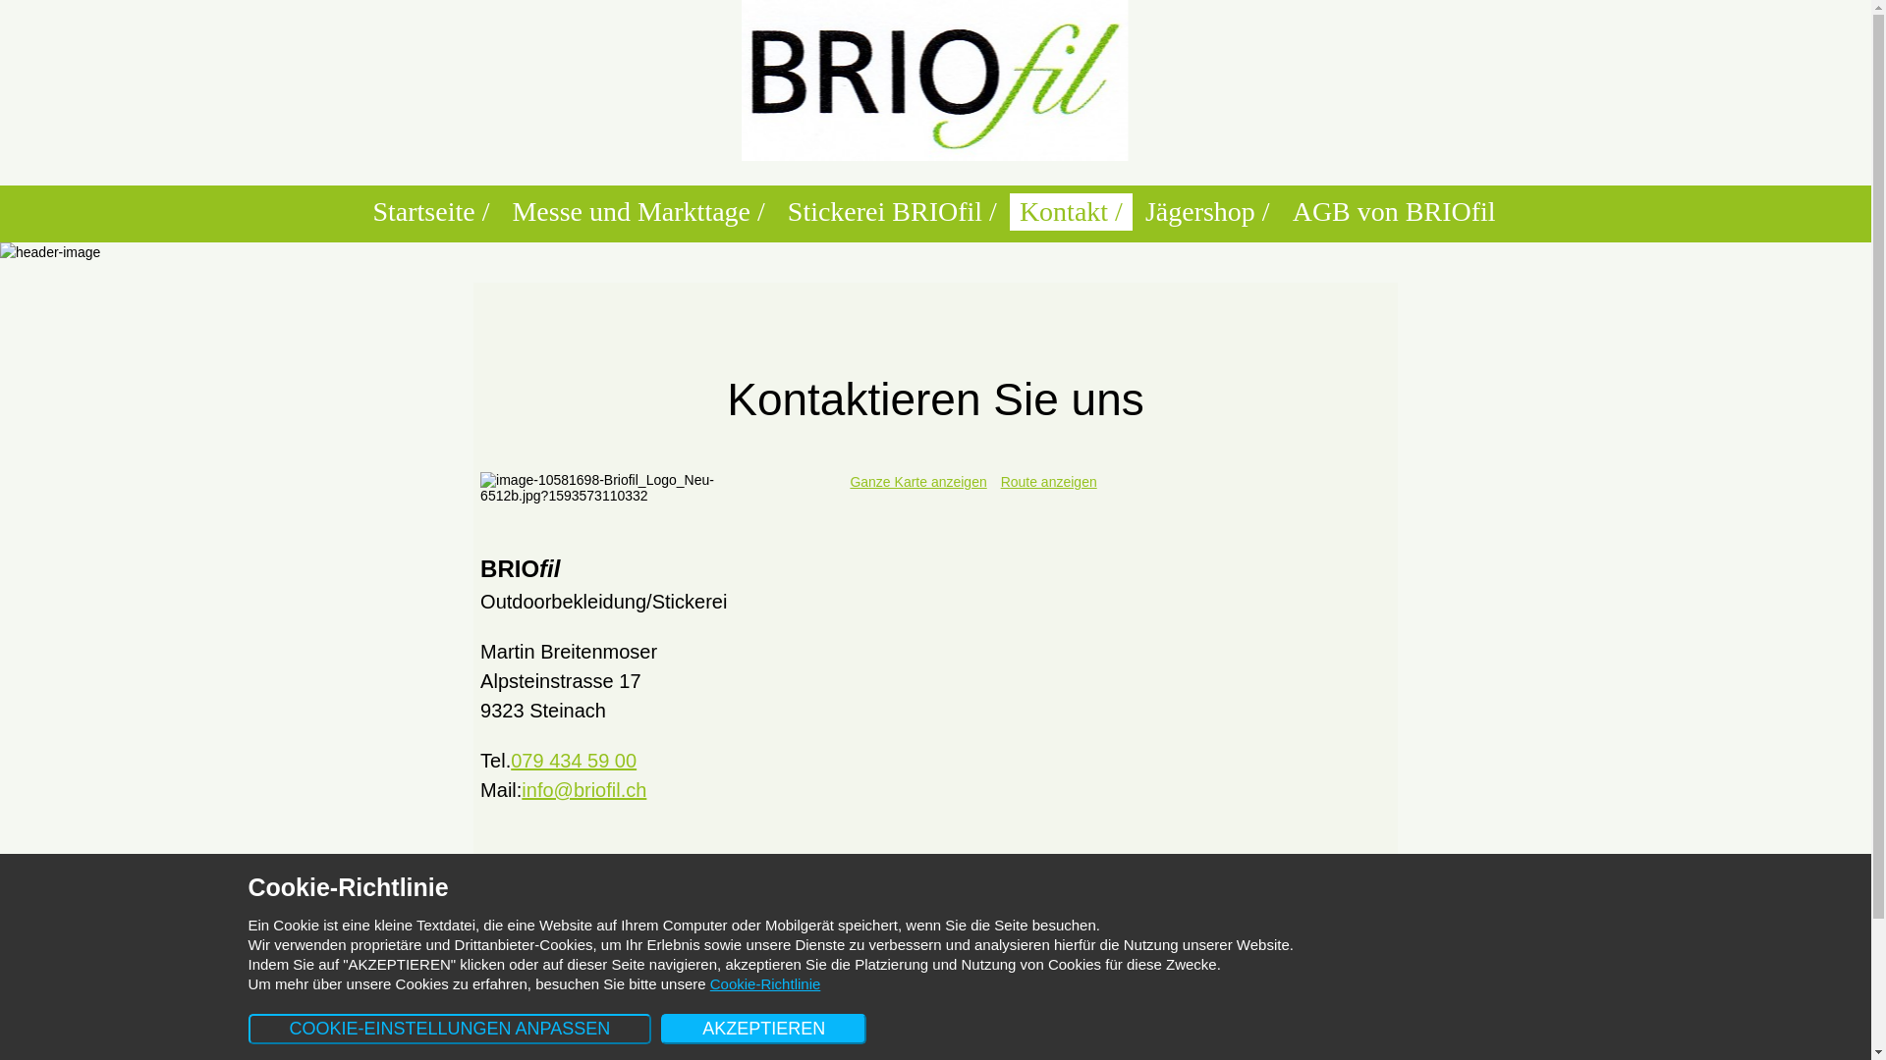 This screenshot has width=1886, height=1060. Describe the element at coordinates (450, 1029) in the screenshot. I see `COOKIE-EINSTELLUNGEN ANPASSEN` at that location.